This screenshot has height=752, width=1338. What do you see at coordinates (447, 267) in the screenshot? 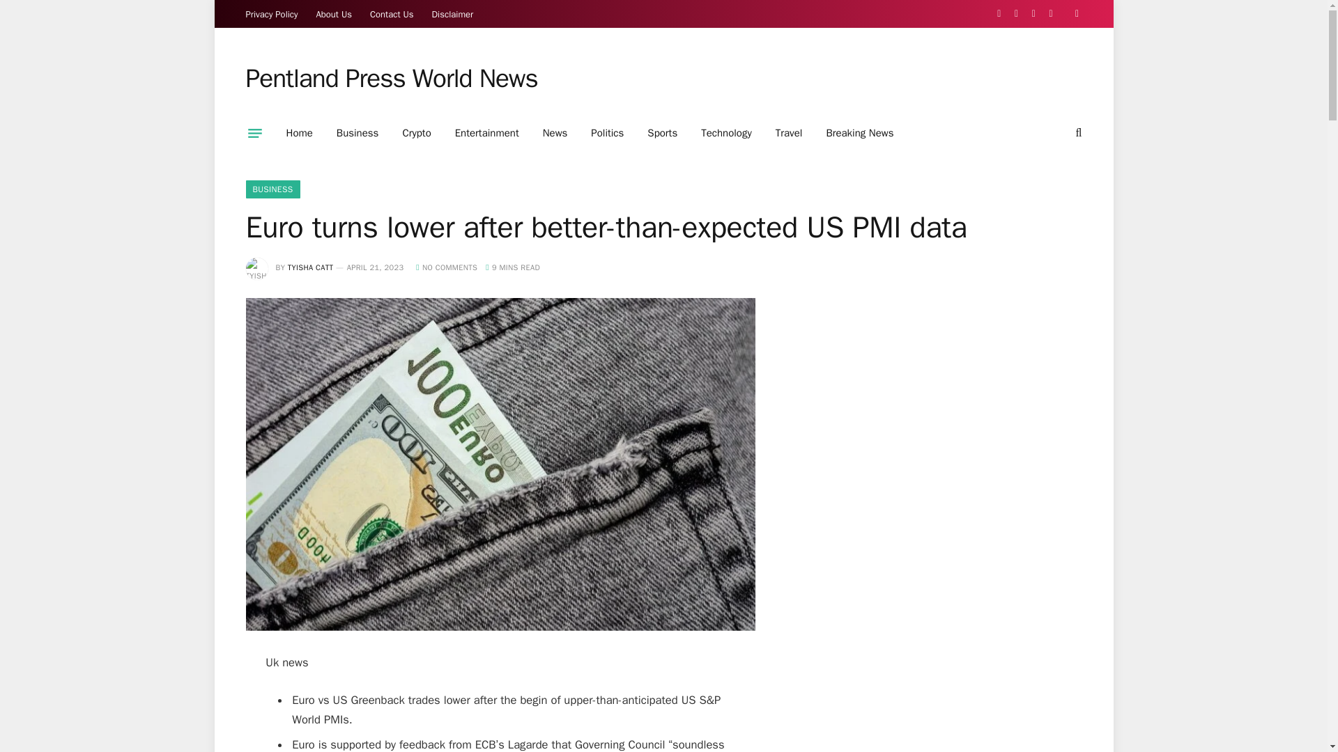
I see `NO COMMENTS` at bounding box center [447, 267].